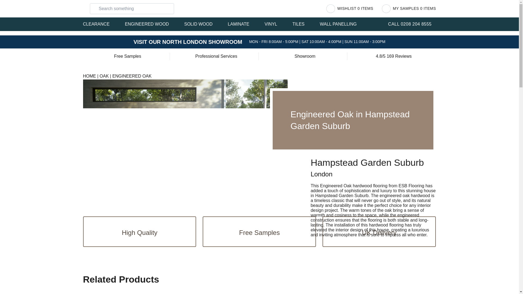 The height and width of the screenshot is (294, 523). I want to click on SOLID WOOD, so click(202, 24).